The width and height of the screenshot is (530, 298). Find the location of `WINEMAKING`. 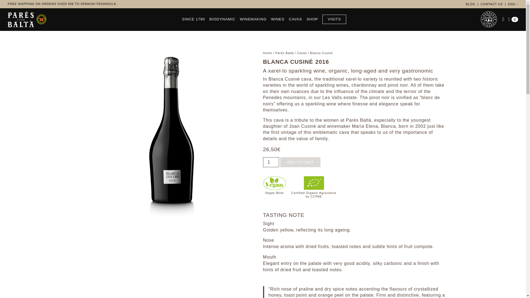

WINEMAKING is located at coordinates (253, 19).